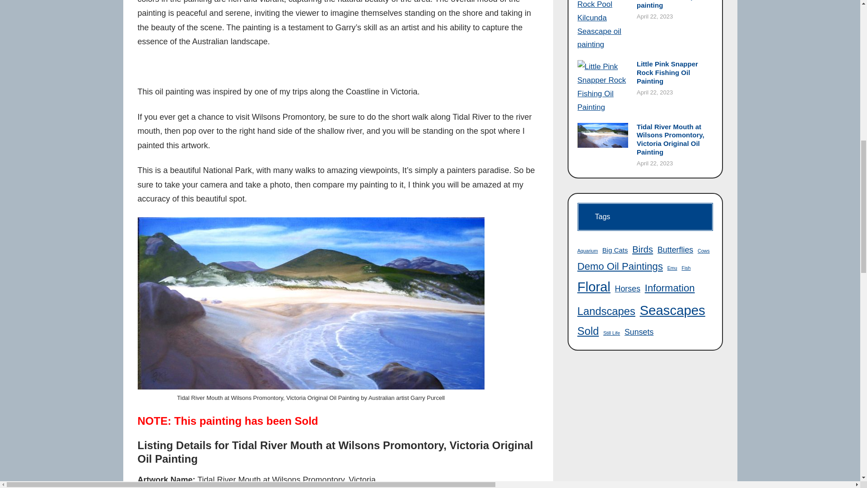  I want to click on April 22, 2023, so click(654, 164).